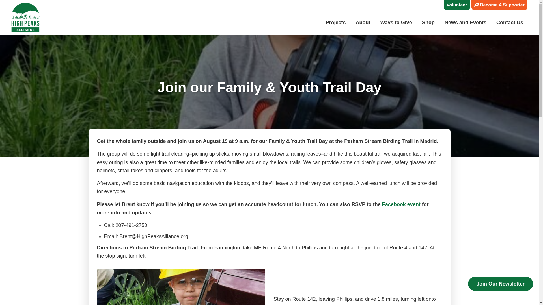 Image resolution: width=543 pixels, height=305 pixels. Describe the element at coordinates (396, 23) in the screenshot. I see `Ways to Give` at that location.